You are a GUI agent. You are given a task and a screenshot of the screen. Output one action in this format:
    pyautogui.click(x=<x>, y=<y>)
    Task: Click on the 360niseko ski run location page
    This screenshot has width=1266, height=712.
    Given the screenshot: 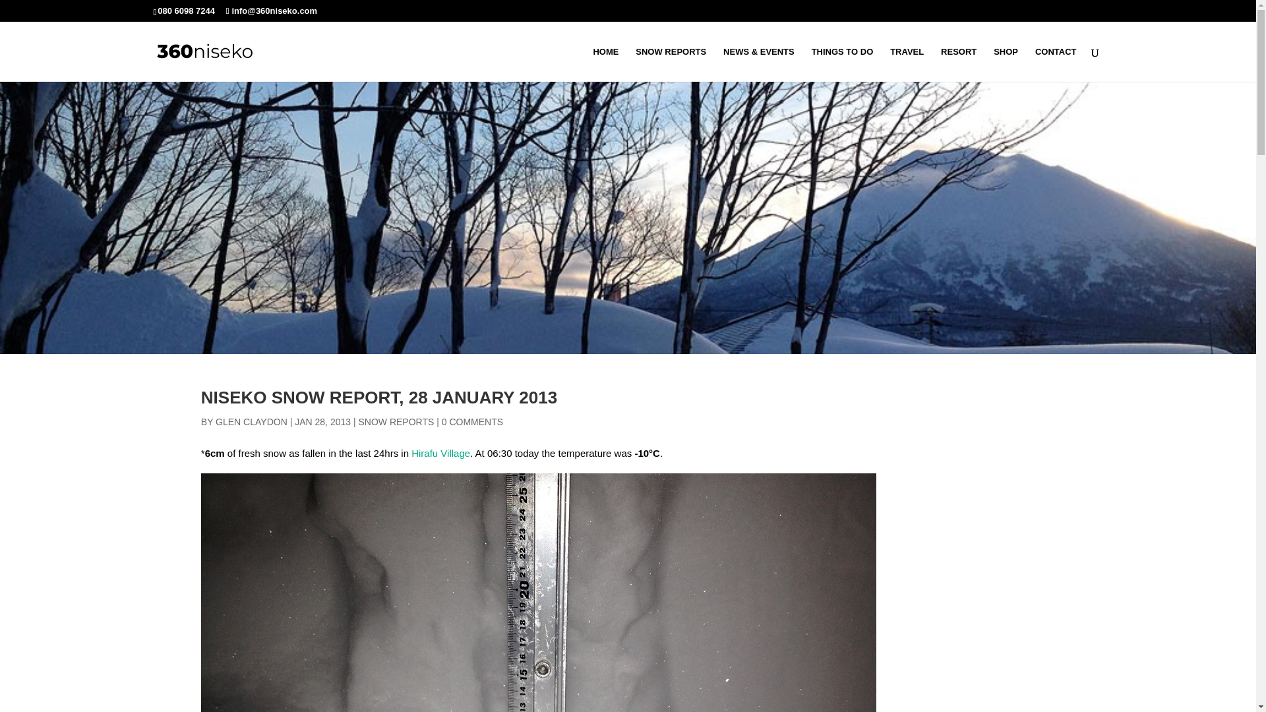 What is the action you would take?
    pyautogui.click(x=440, y=453)
    